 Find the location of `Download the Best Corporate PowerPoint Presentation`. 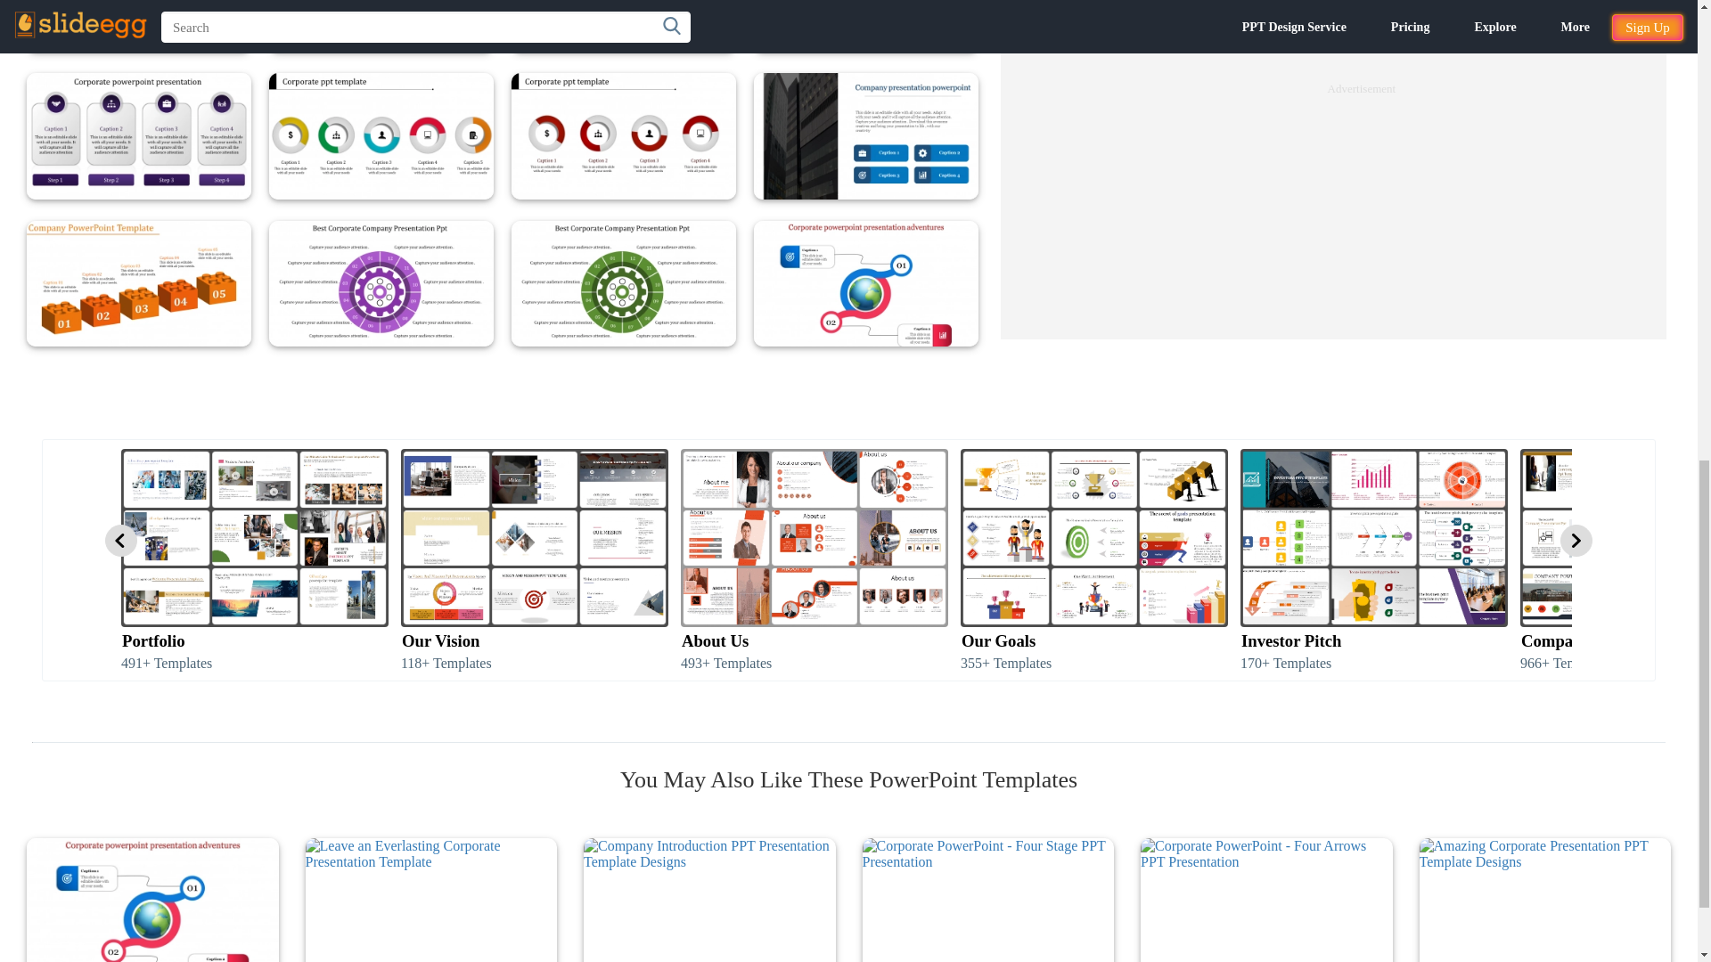

Download the Best Corporate PowerPoint Presentation is located at coordinates (152, 900).